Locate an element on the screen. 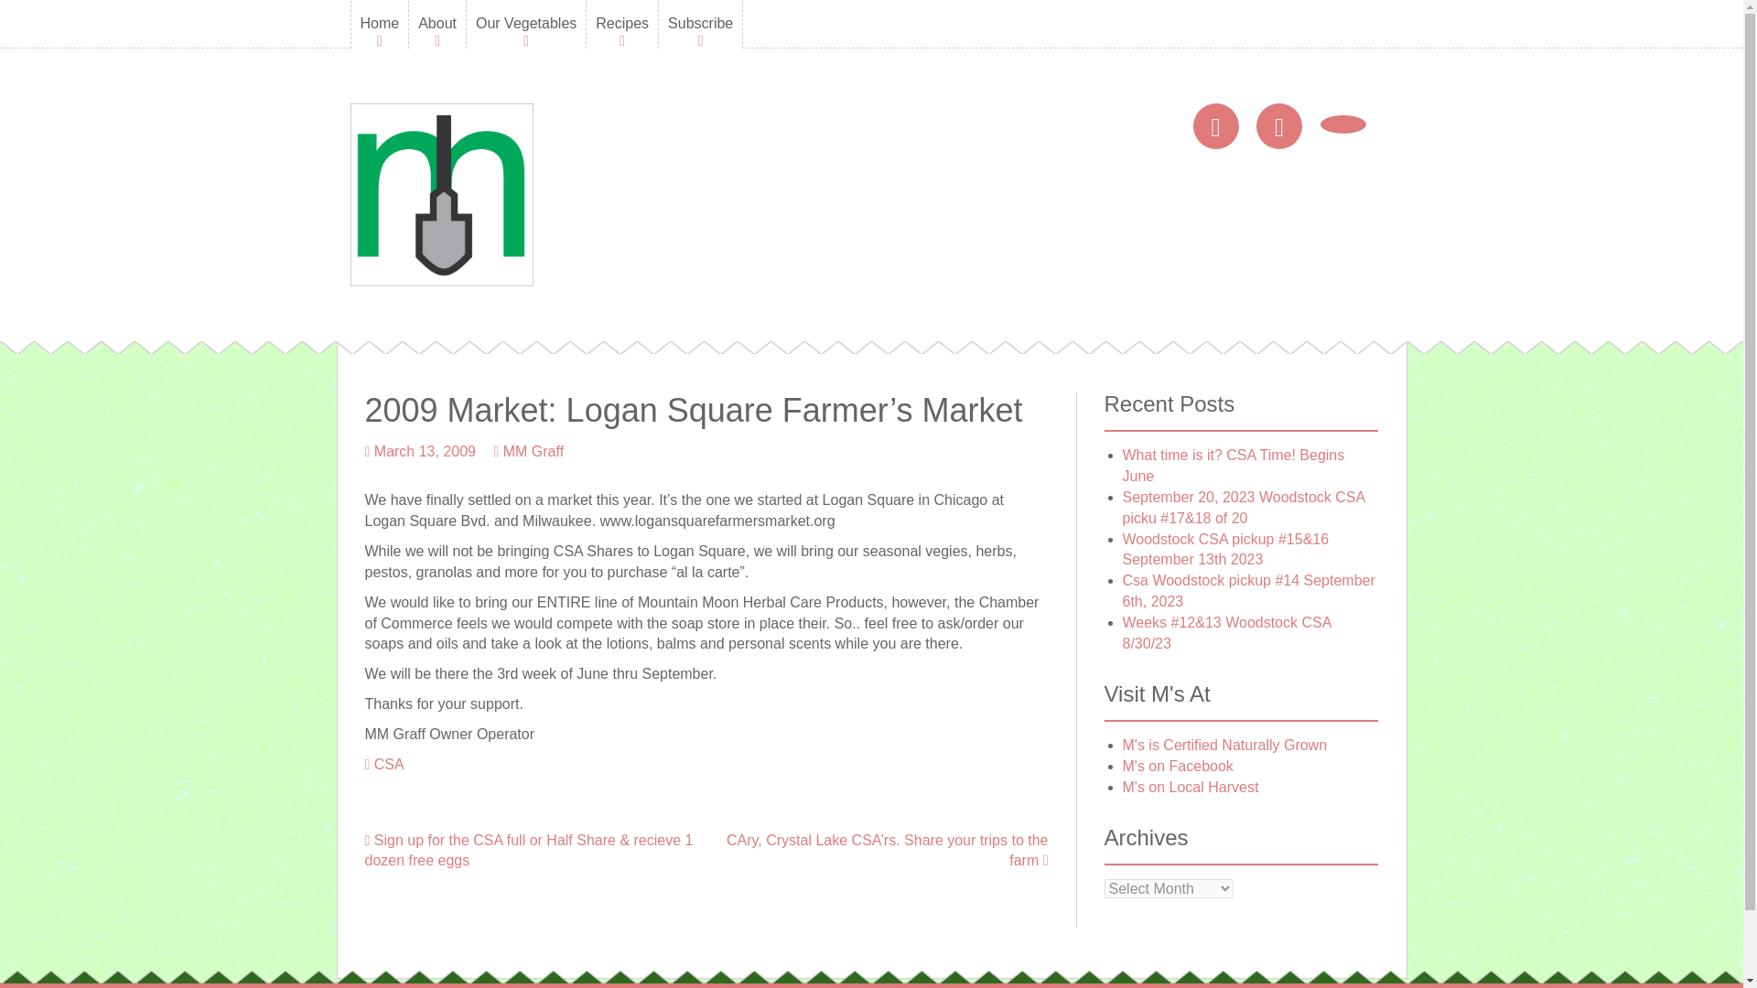 The image size is (1757, 988). What time is it? CSA Time! Begins June is located at coordinates (1233, 466).